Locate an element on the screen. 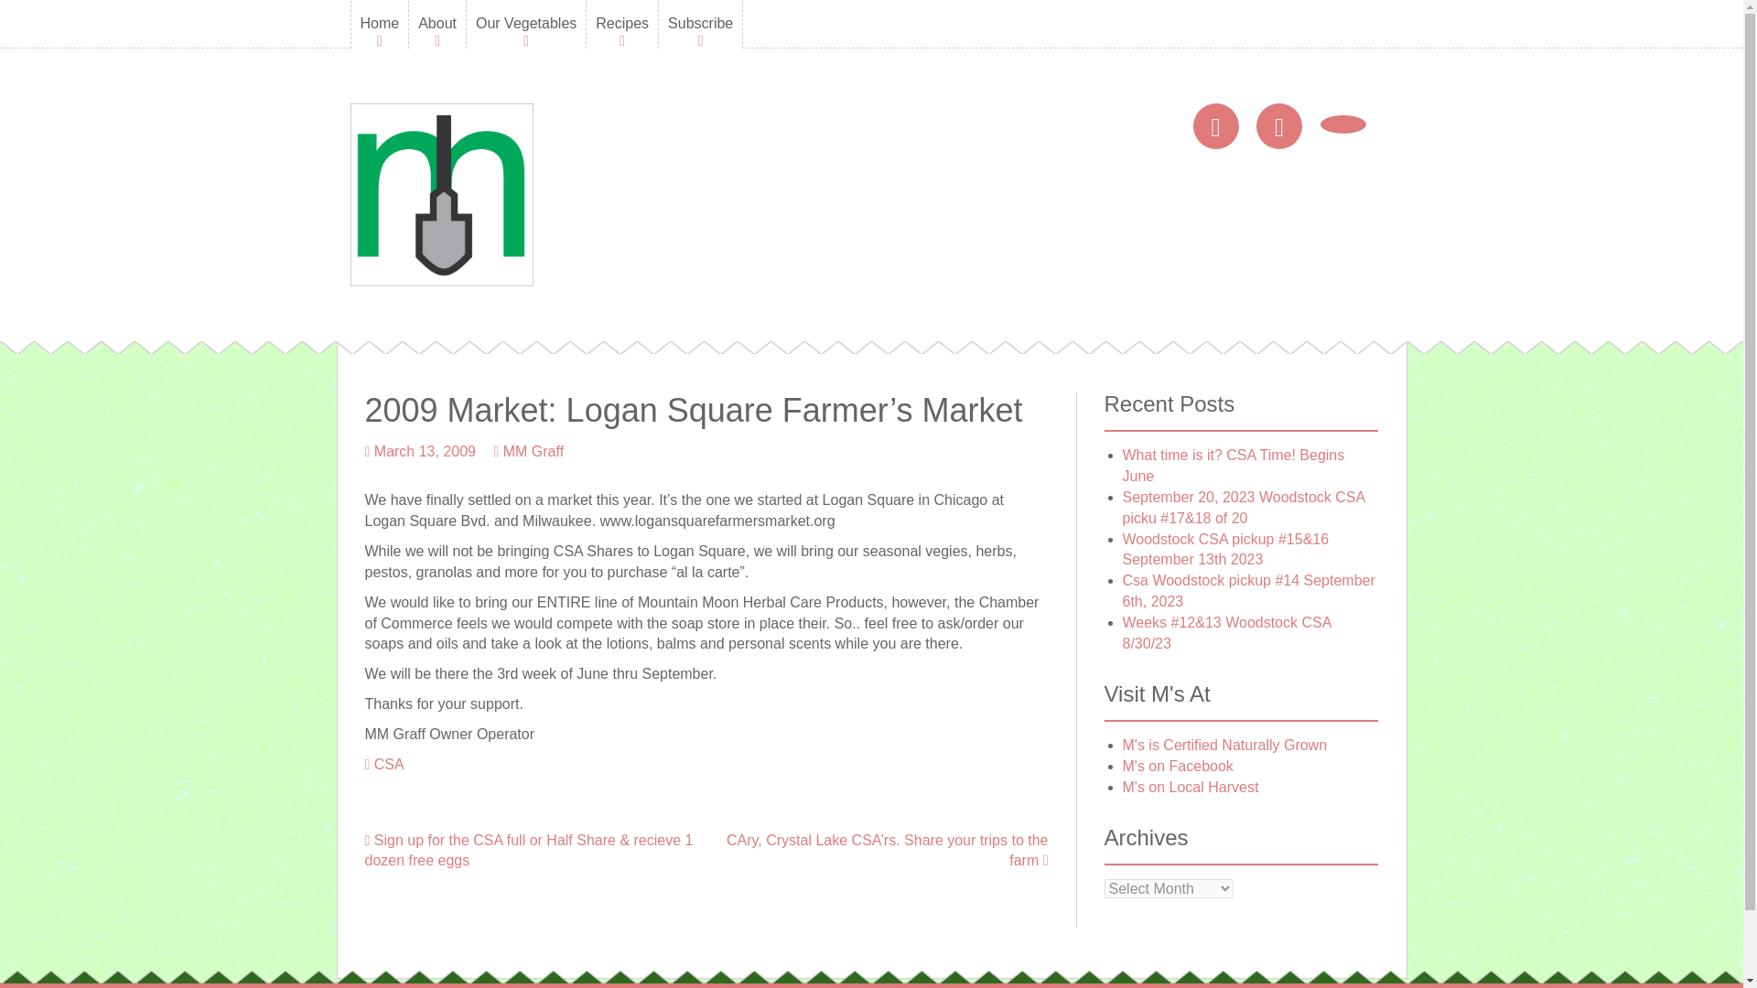 The image size is (1757, 988). What time is it? CSA Time! Begins June is located at coordinates (1233, 466).